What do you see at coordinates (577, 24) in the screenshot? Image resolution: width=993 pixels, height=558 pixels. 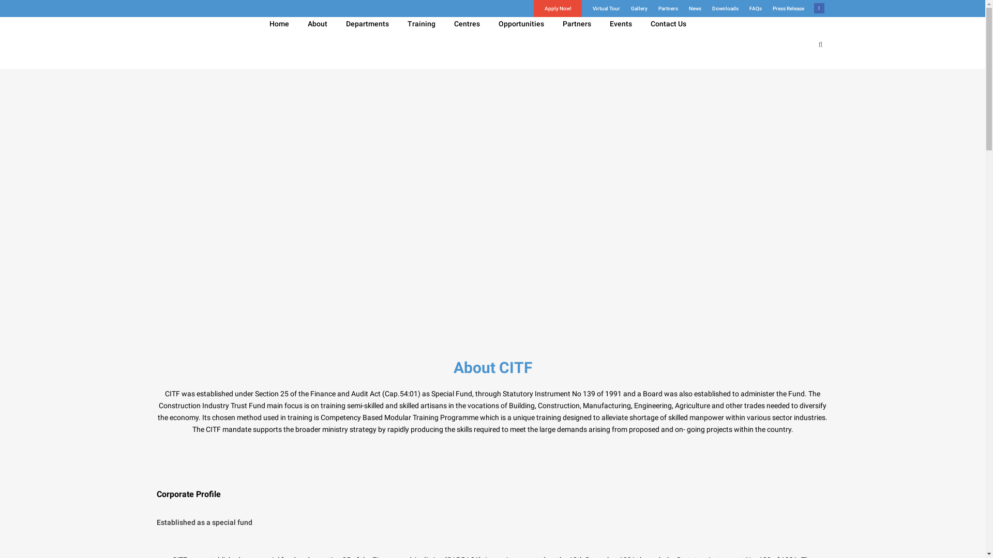 I see `Partners` at bounding box center [577, 24].